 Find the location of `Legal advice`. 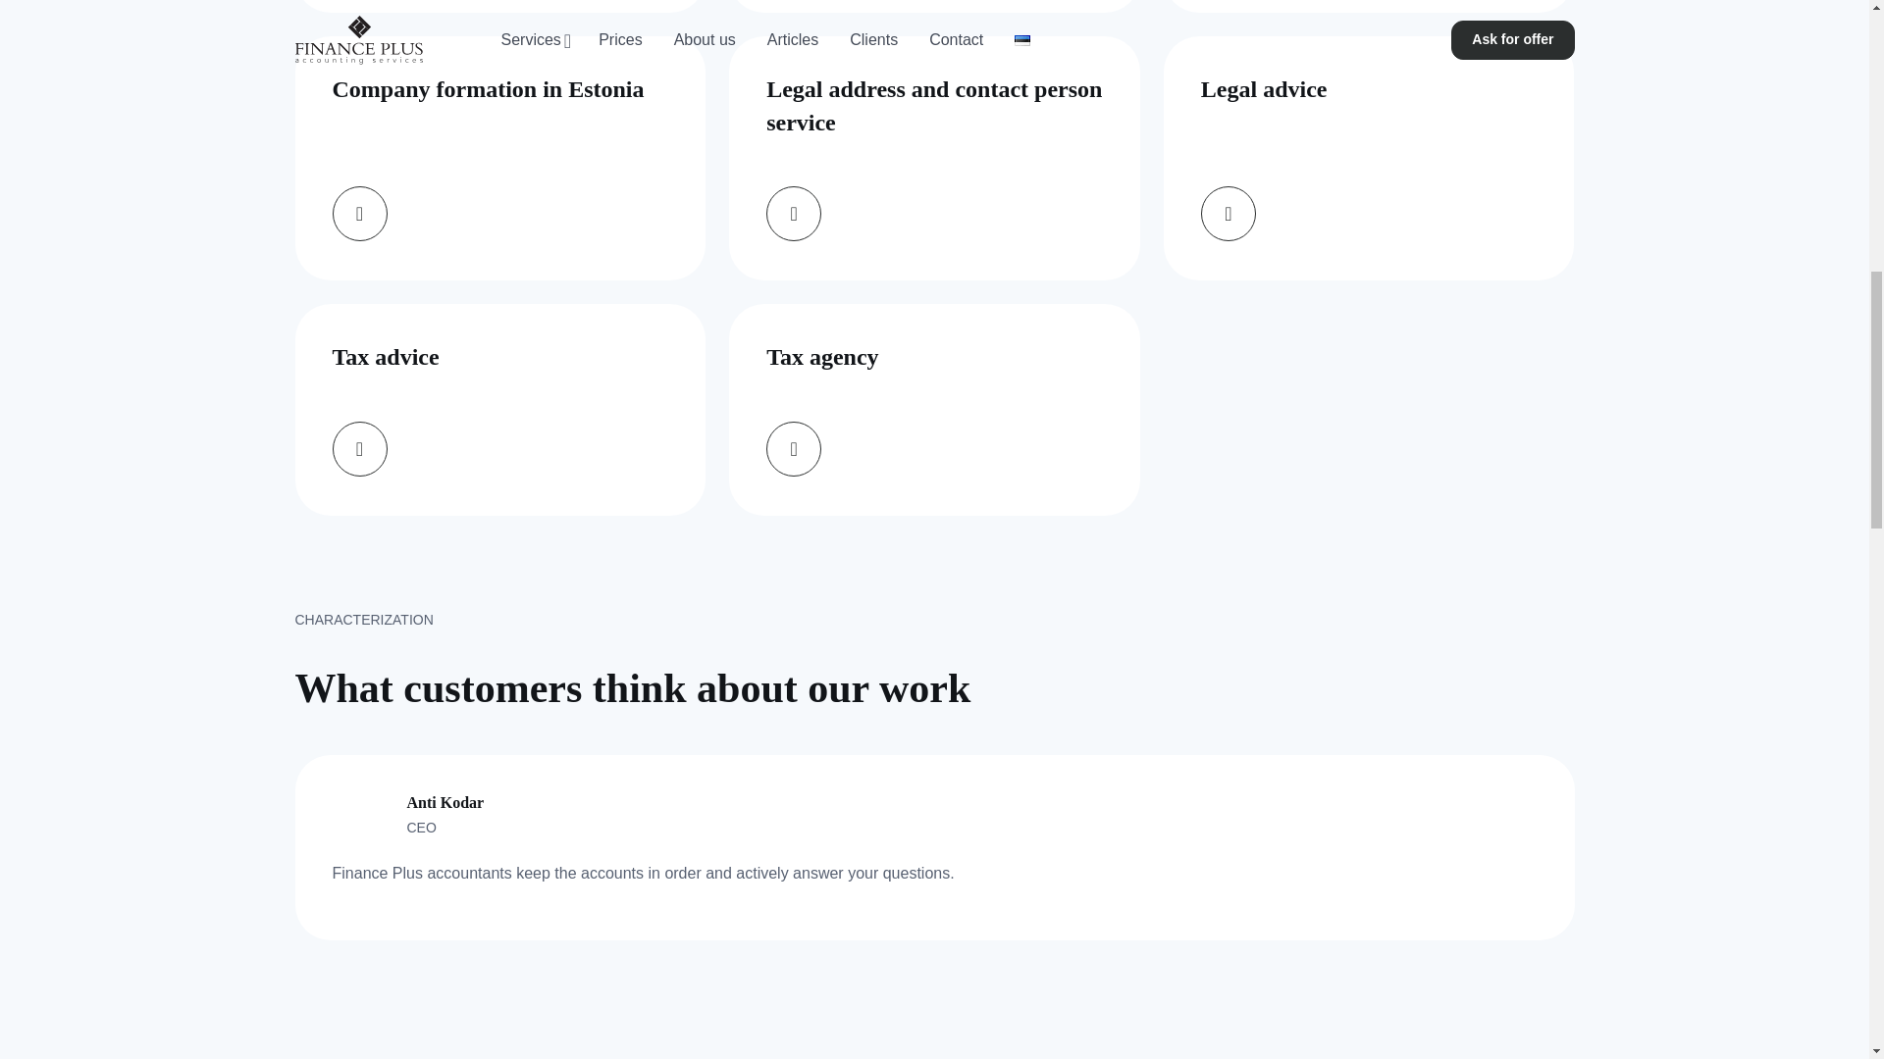

Legal advice is located at coordinates (1370, 158).